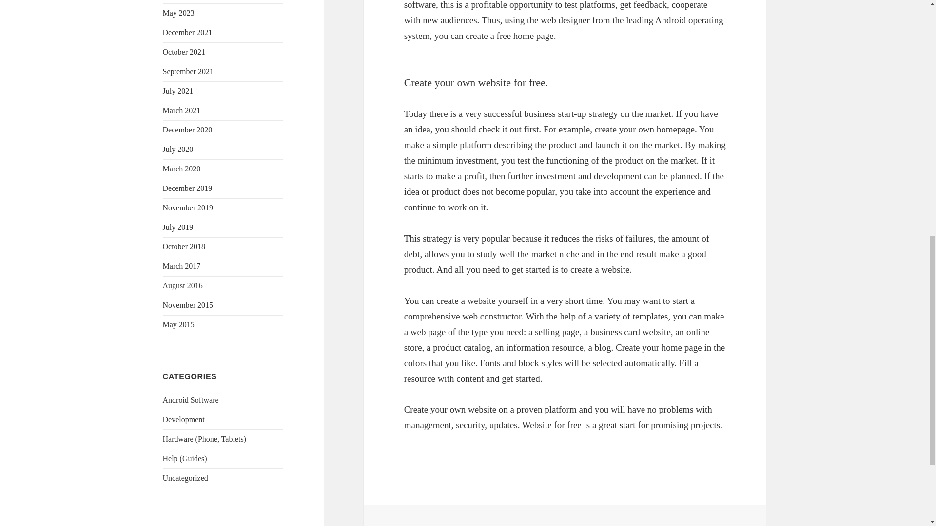 The height and width of the screenshot is (526, 936). I want to click on July 2021, so click(178, 91).